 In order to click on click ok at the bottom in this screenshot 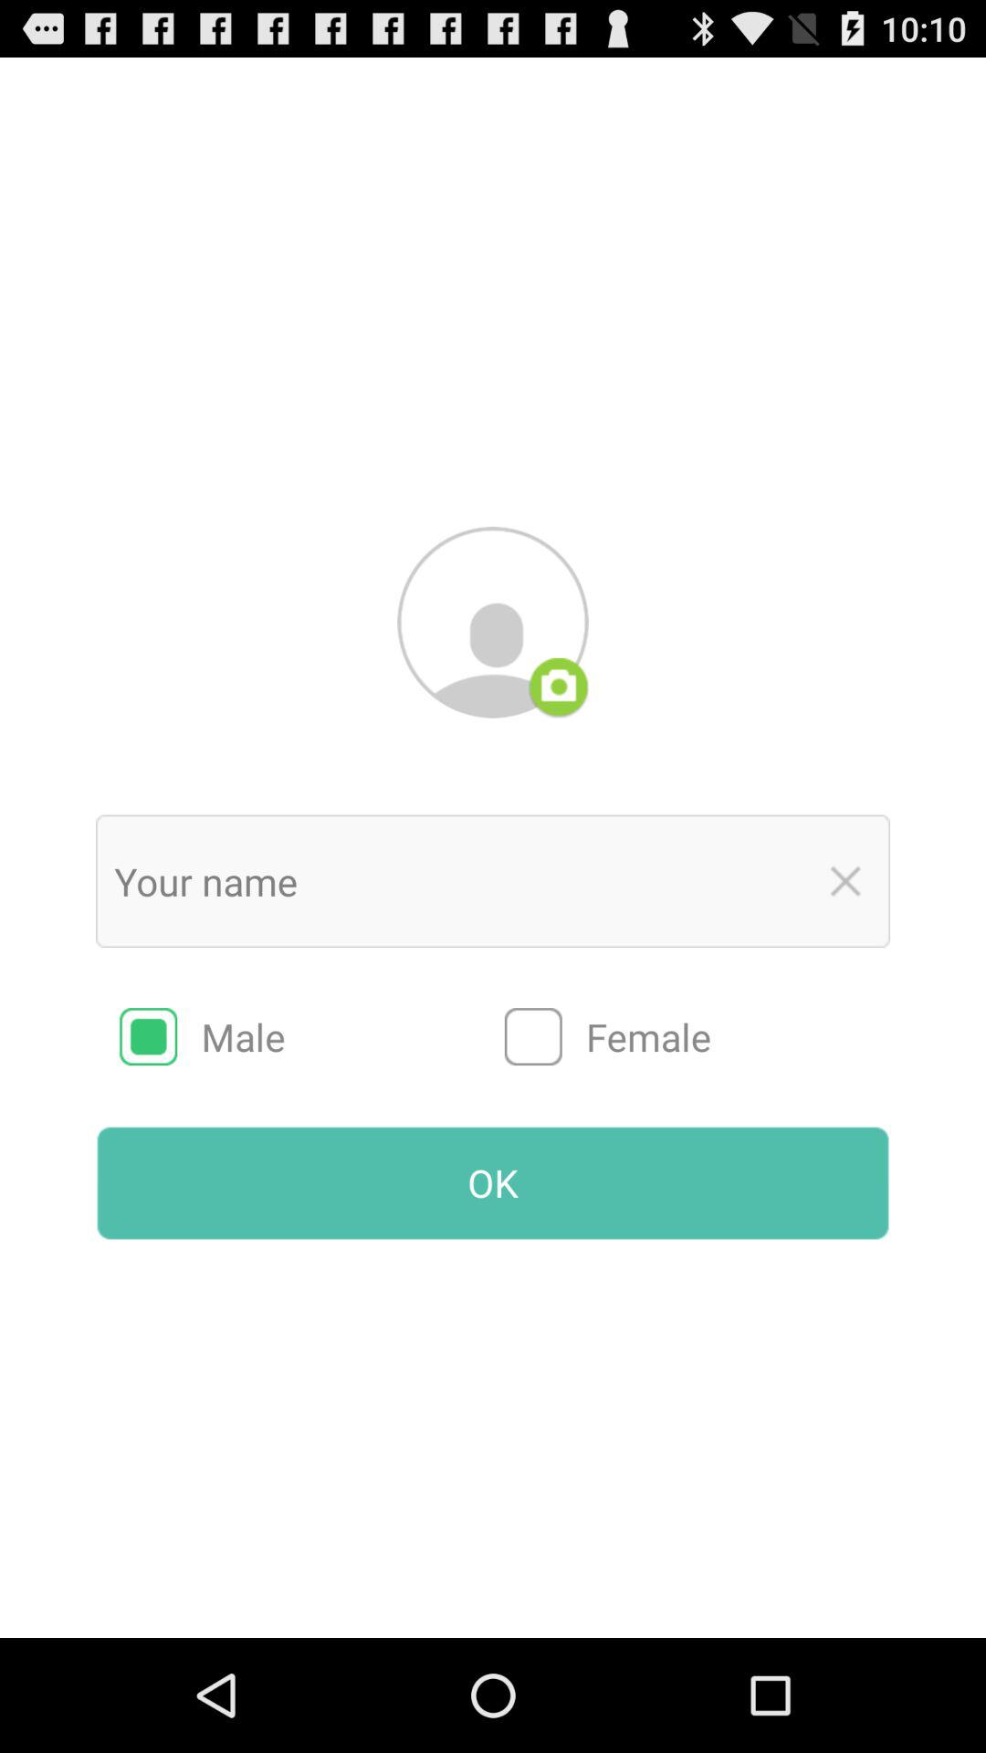, I will do `click(493, 1182)`.